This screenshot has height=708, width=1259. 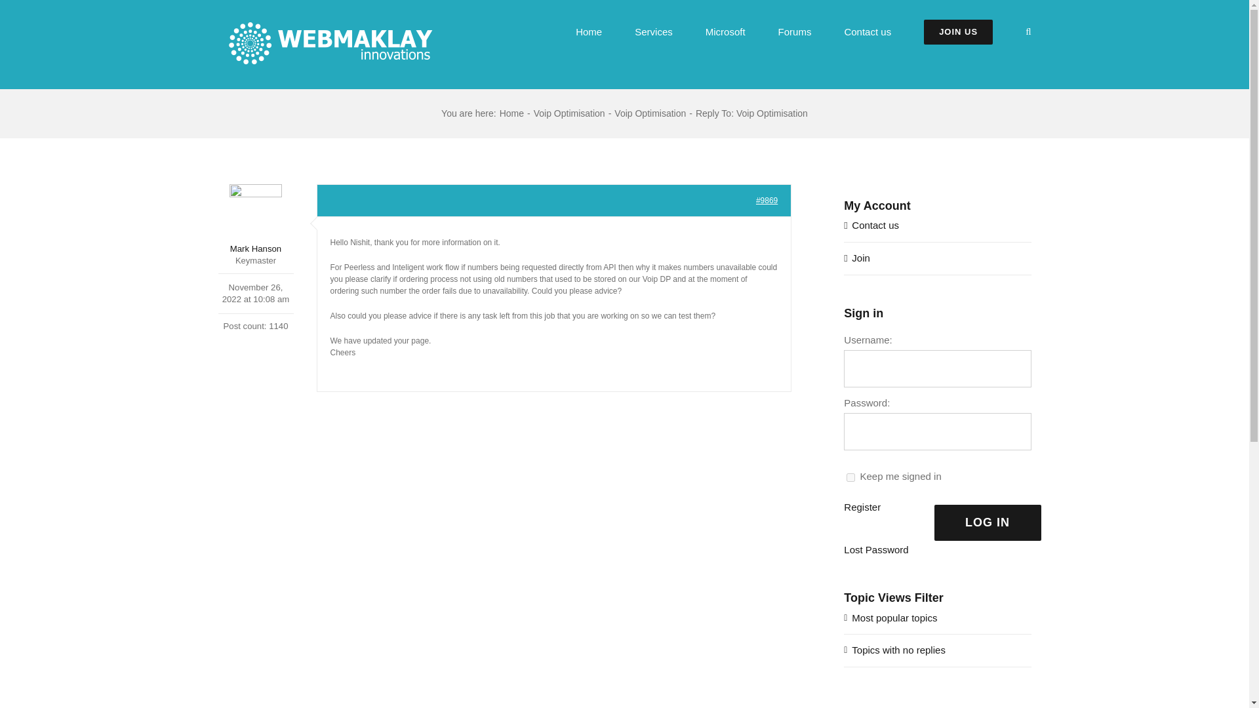 I want to click on Topics with no replies, so click(x=898, y=650).